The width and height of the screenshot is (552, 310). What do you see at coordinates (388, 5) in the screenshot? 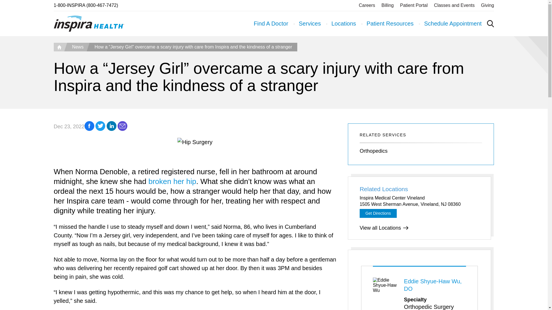
I see `Billing` at bounding box center [388, 5].